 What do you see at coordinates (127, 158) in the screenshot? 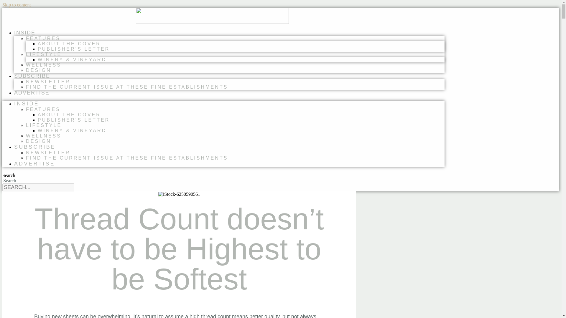
I see `FIND THE CURRENT ISSUE AT THESE FINE ESTABLISHMENTS` at bounding box center [127, 158].